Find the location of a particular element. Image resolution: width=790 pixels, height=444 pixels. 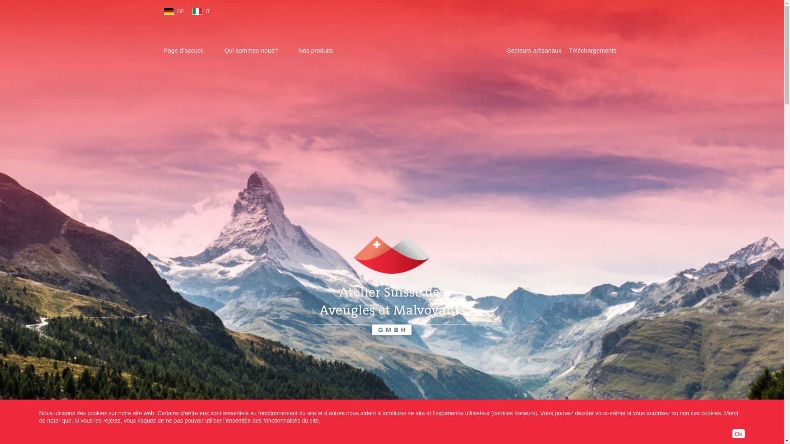

Qui sommes-nous? is located at coordinates (251, 51).